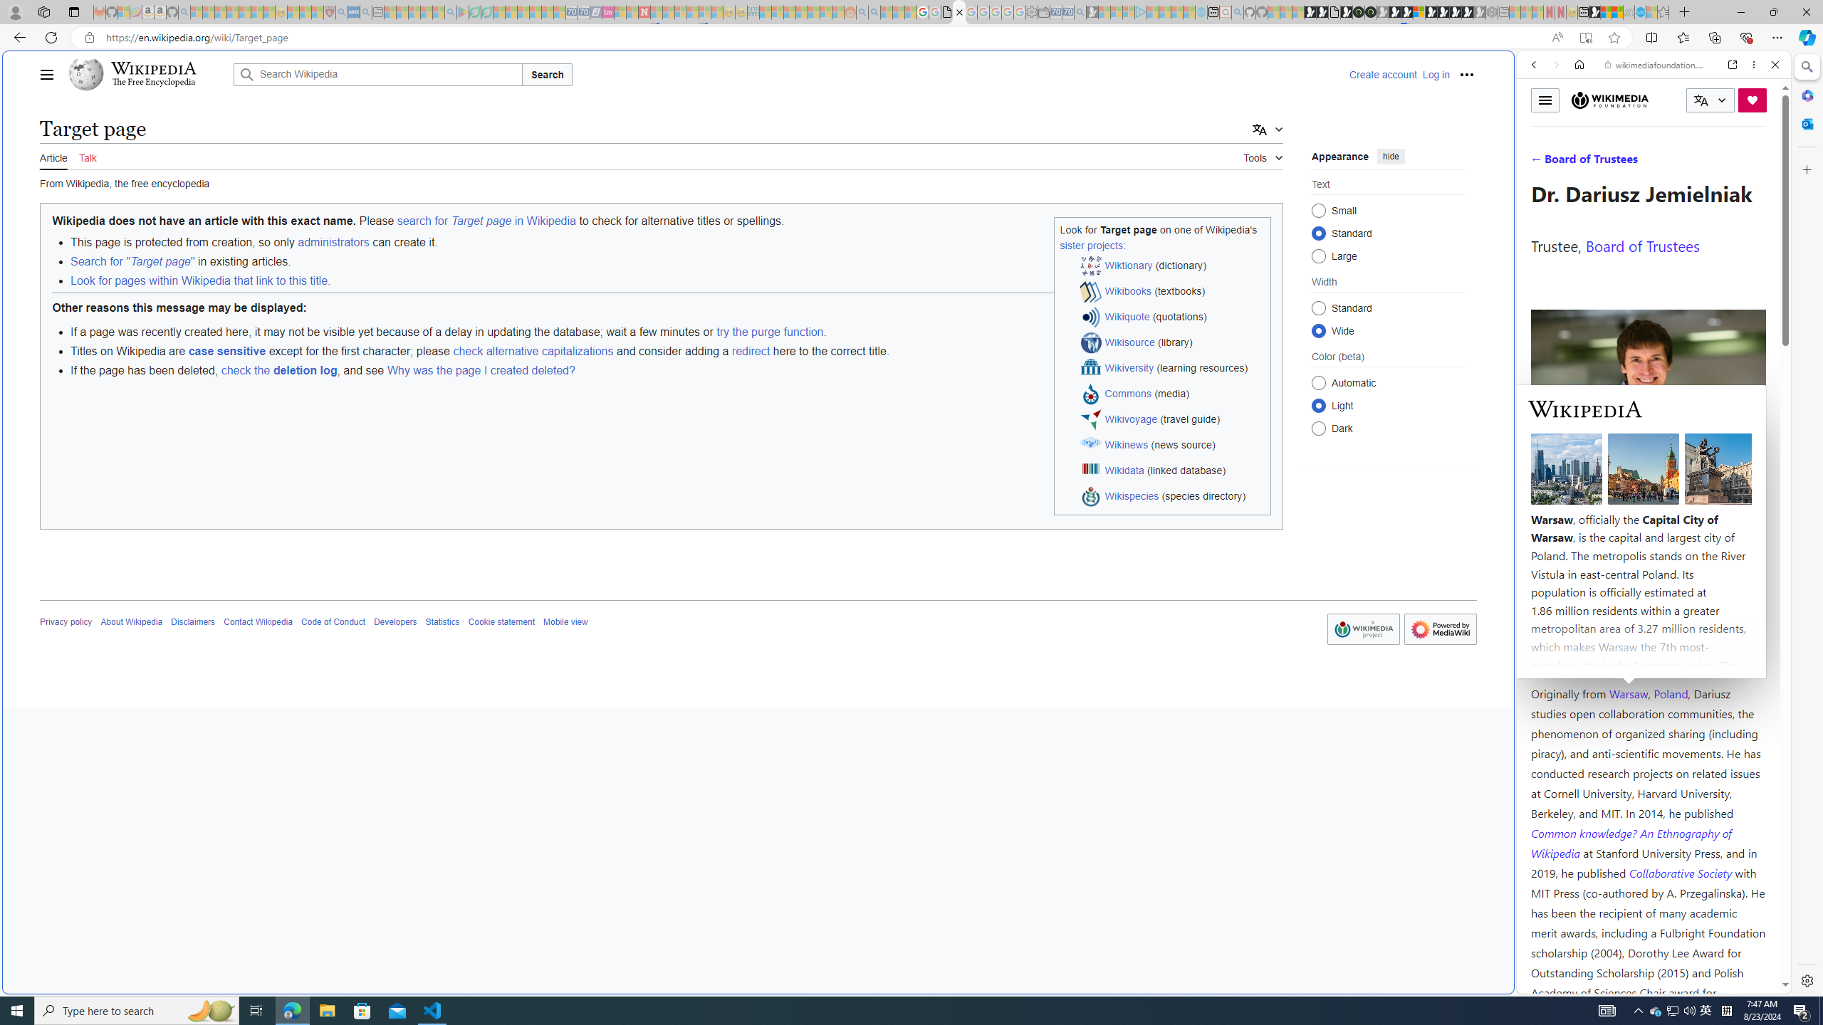  I want to click on Search for "Target page", so click(132, 262).